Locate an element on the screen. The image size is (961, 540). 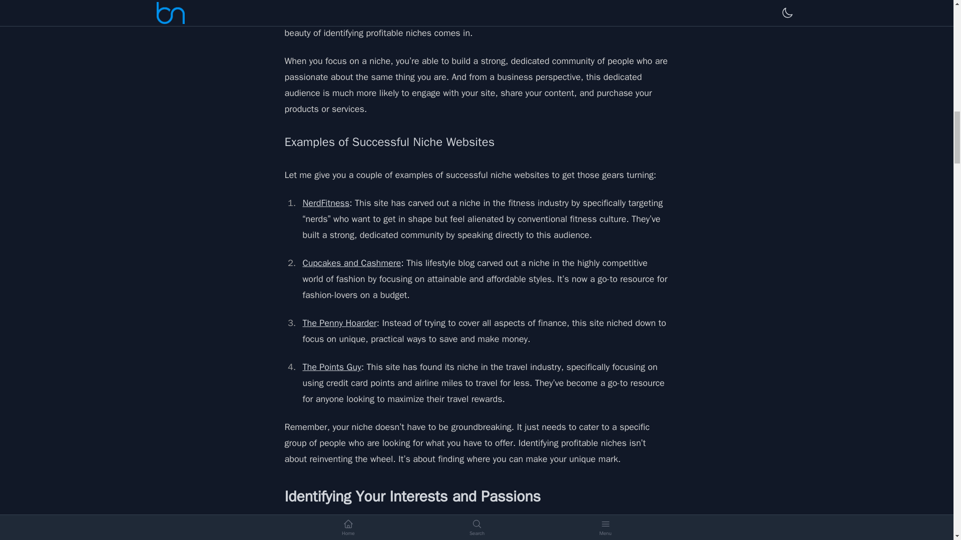
NerdFitness is located at coordinates (326, 203).